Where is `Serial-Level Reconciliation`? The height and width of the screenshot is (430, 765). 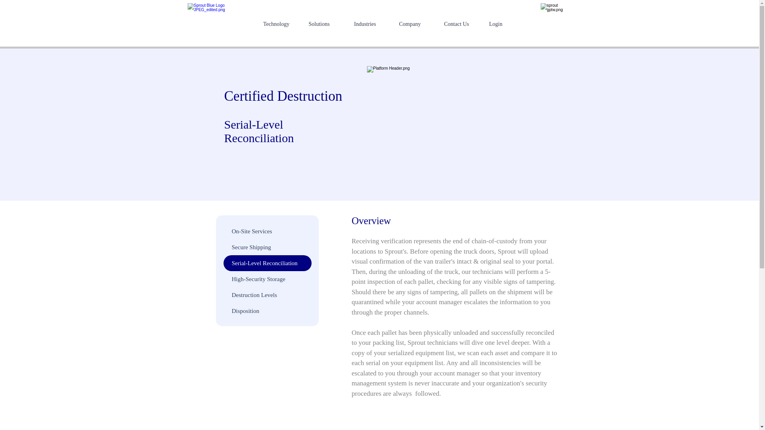 Serial-Level Reconciliation is located at coordinates (267, 263).